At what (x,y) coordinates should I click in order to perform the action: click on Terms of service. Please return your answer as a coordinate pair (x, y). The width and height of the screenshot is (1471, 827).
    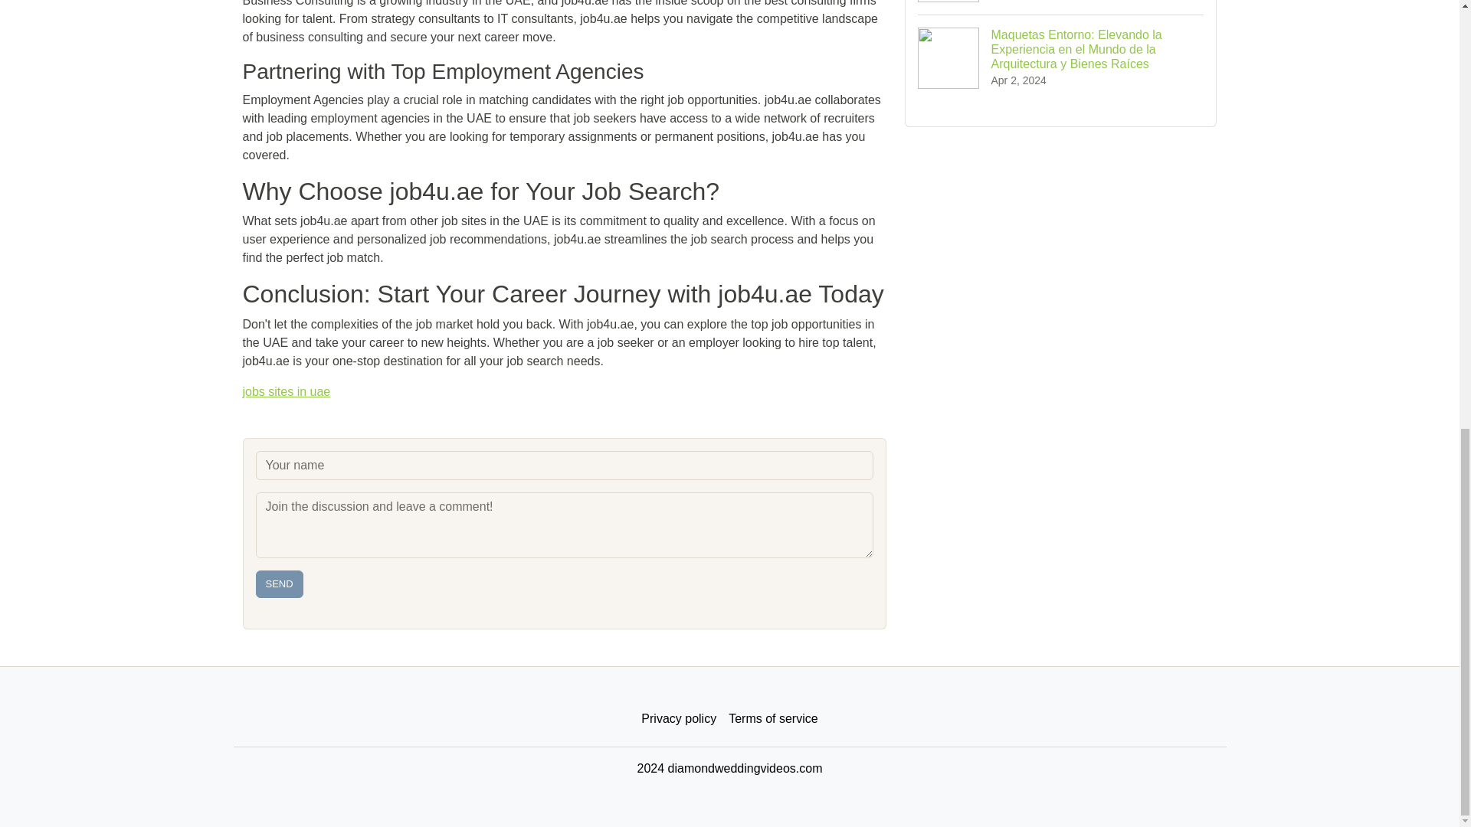
    Looking at the image, I should click on (772, 719).